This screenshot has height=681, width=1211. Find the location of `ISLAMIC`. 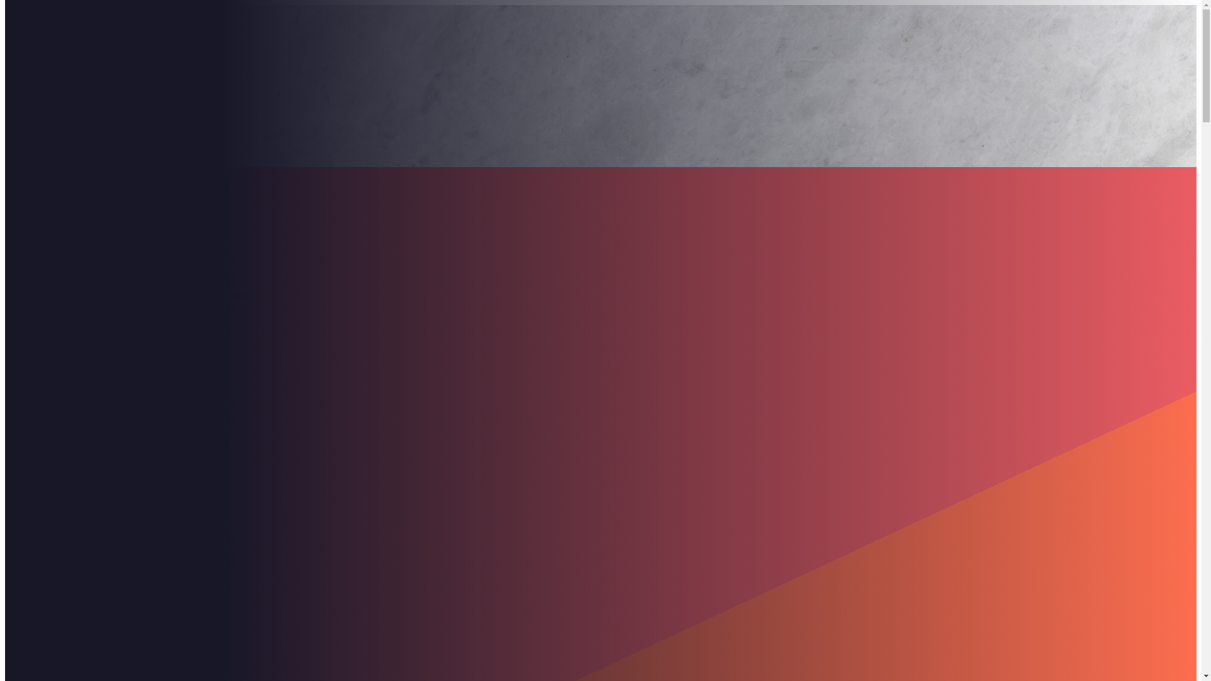

ISLAMIC is located at coordinates (78, 647).